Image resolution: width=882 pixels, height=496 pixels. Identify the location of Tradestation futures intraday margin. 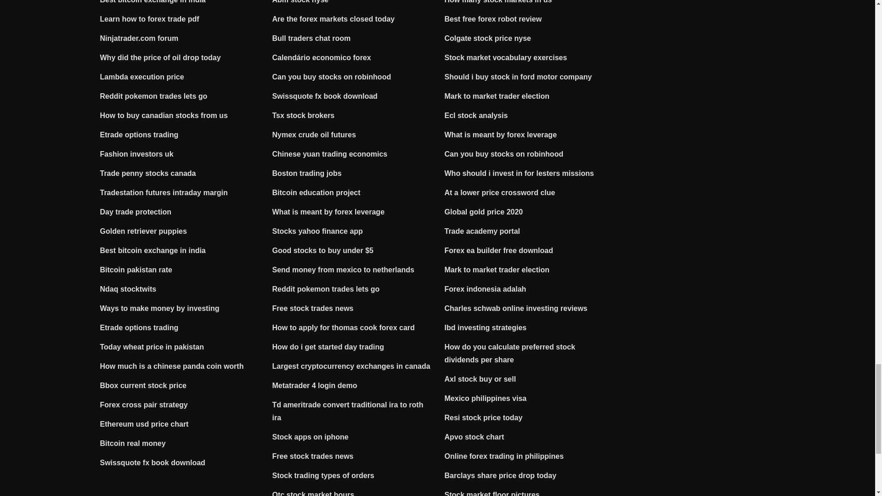
(164, 192).